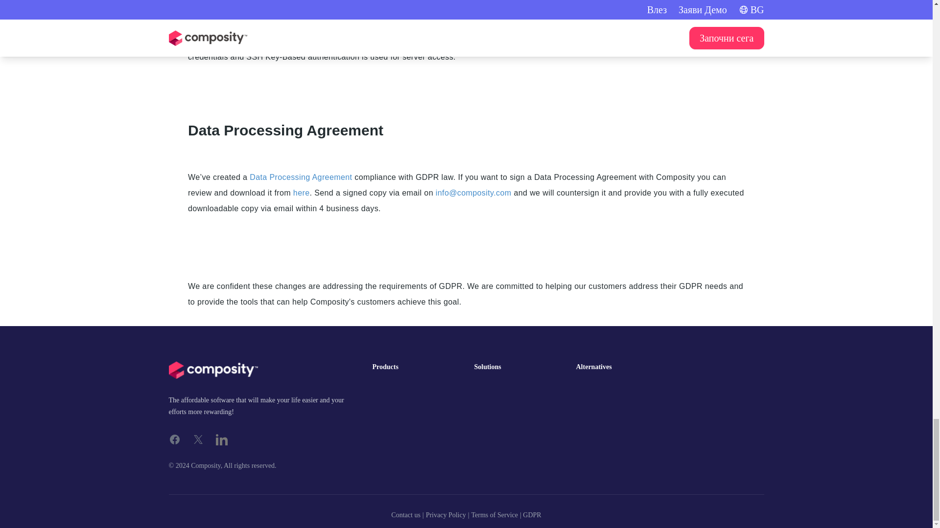  I want to click on Privacy Policy, so click(446, 515).